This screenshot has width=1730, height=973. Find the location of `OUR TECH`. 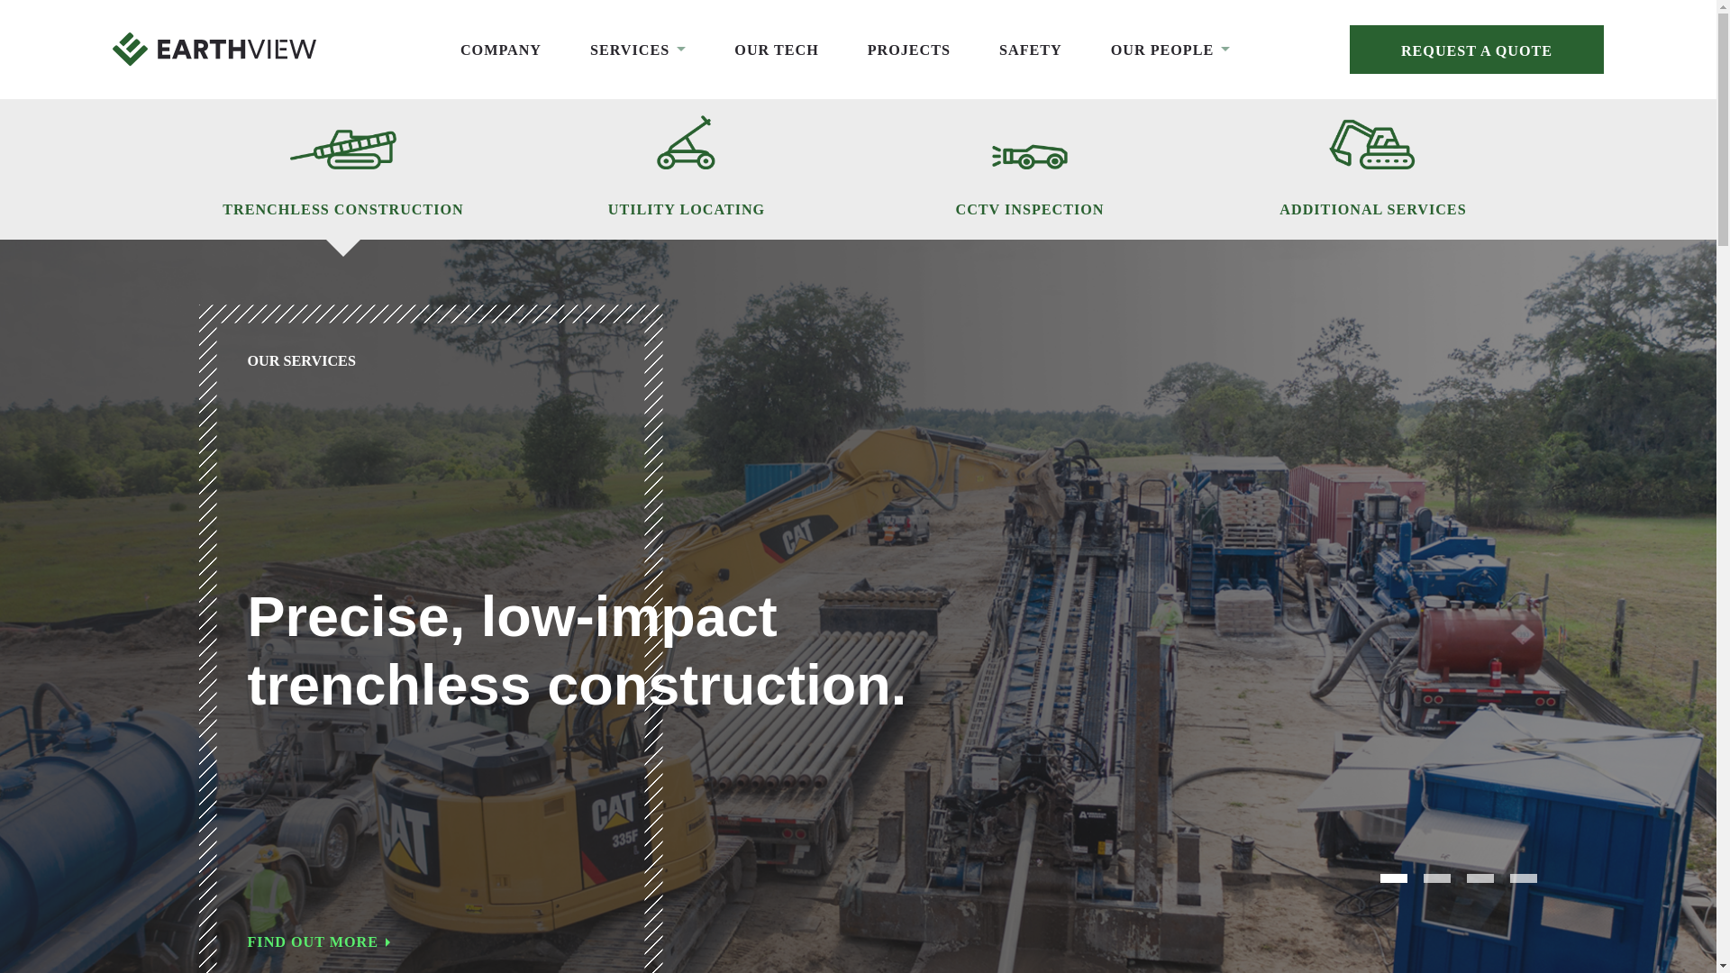

OUR TECH is located at coordinates (776, 50).